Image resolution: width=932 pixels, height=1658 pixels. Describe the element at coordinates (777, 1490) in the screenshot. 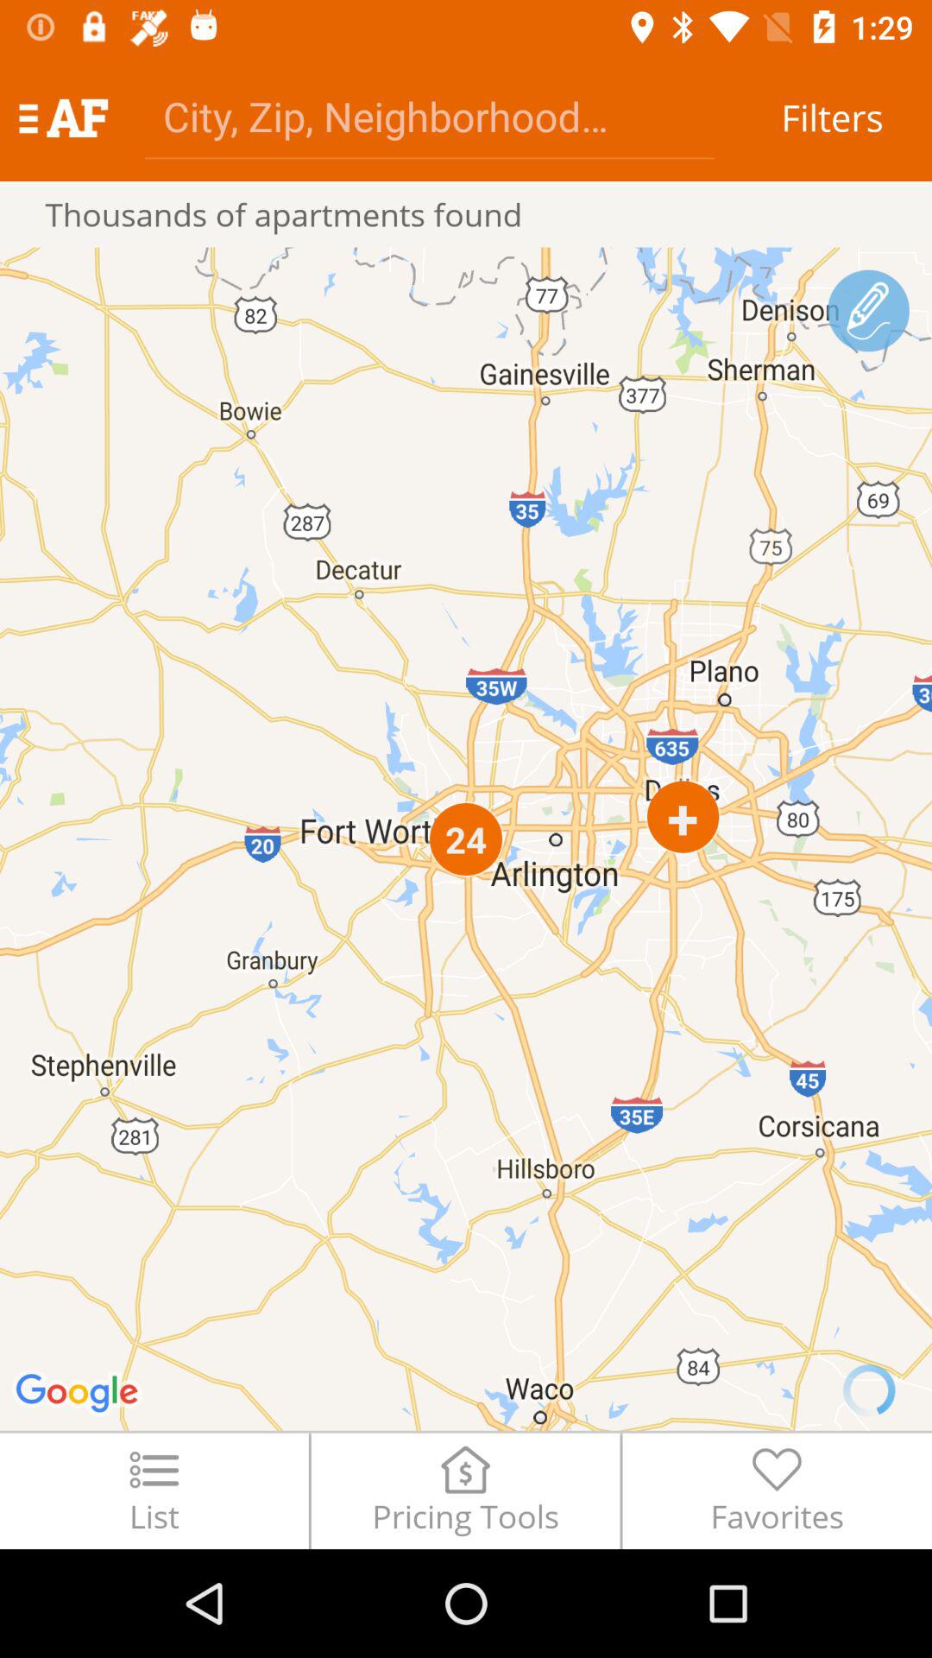

I see `turn off favorites icon` at that location.